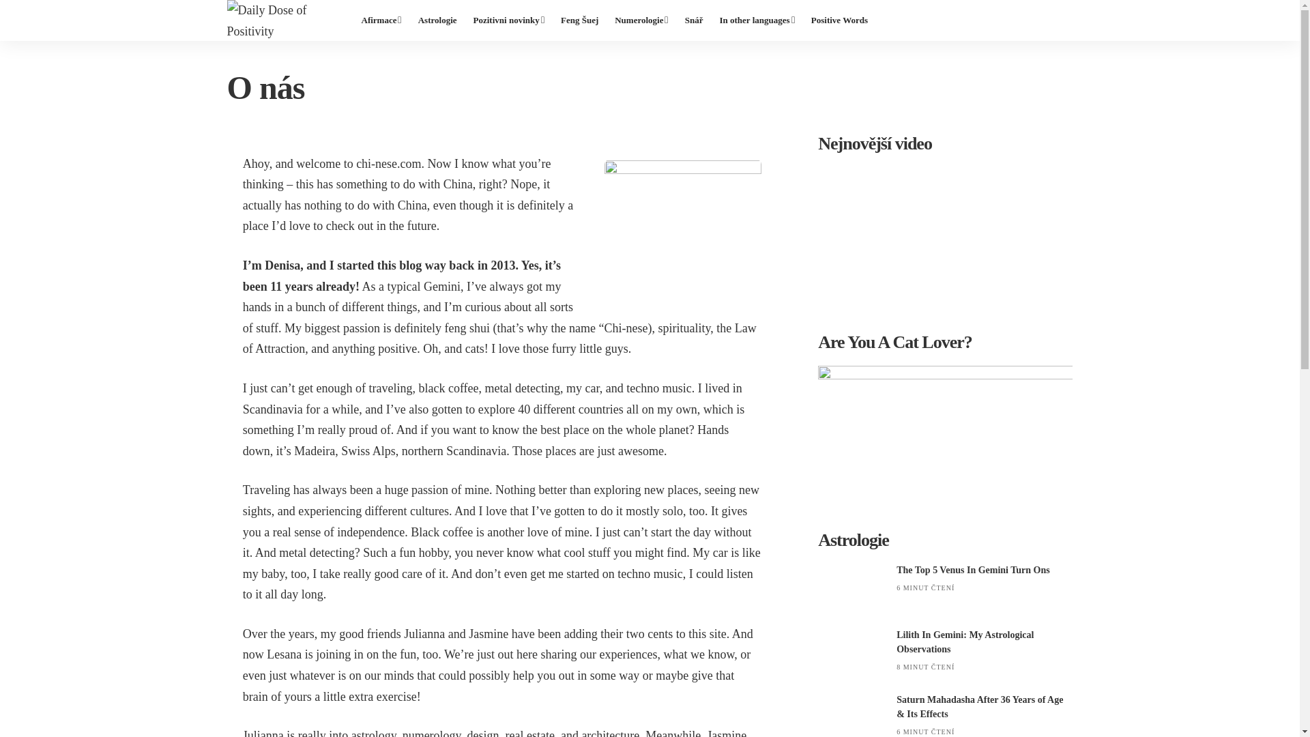 This screenshot has height=737, width=1310. I want to click on In other languages, so click(756, 20).